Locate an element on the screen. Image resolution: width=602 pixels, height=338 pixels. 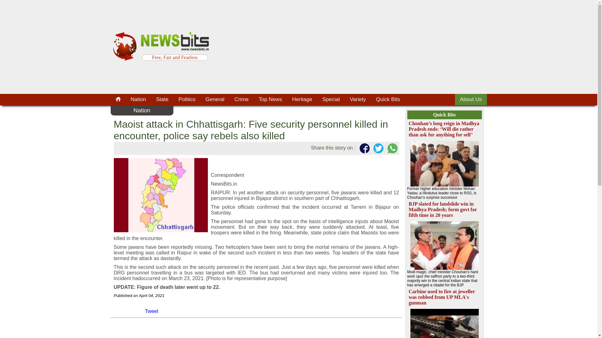
About Us is located at coordinates (471, 100).